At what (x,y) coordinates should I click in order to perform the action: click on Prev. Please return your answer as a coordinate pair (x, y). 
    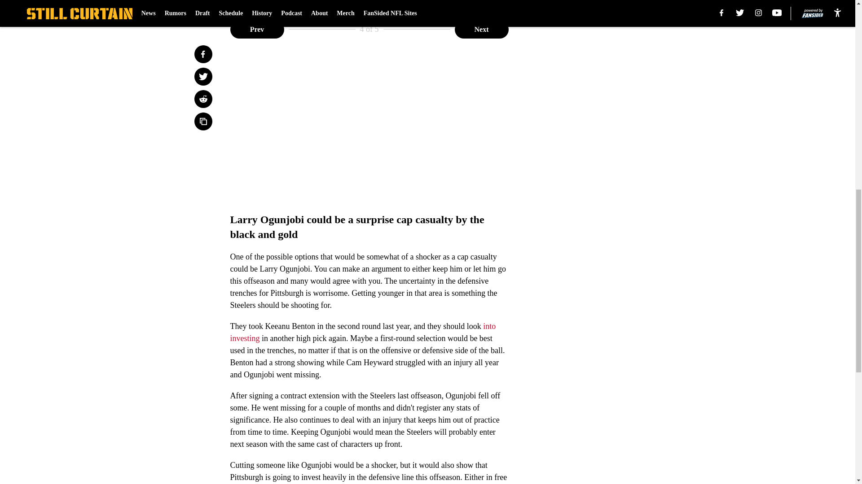
    Looking at the image, I should click on (257, 30).